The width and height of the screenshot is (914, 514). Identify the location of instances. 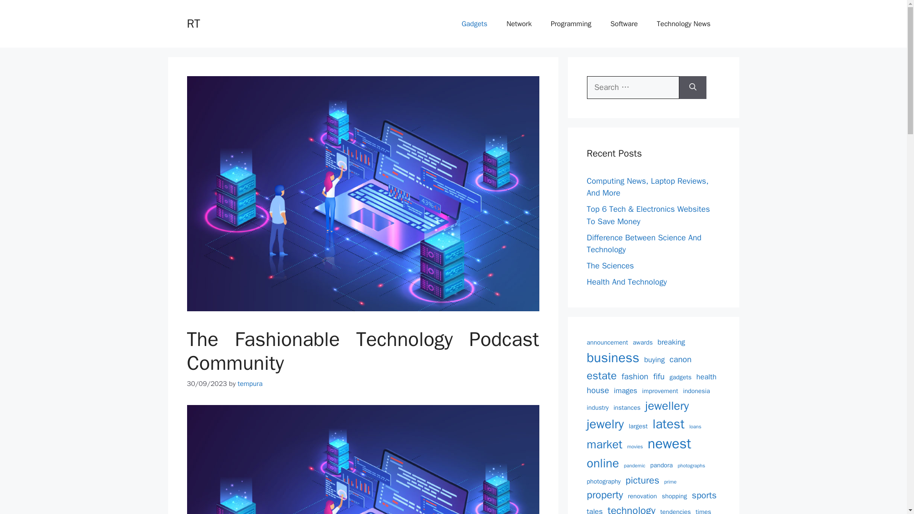
(626, 407).